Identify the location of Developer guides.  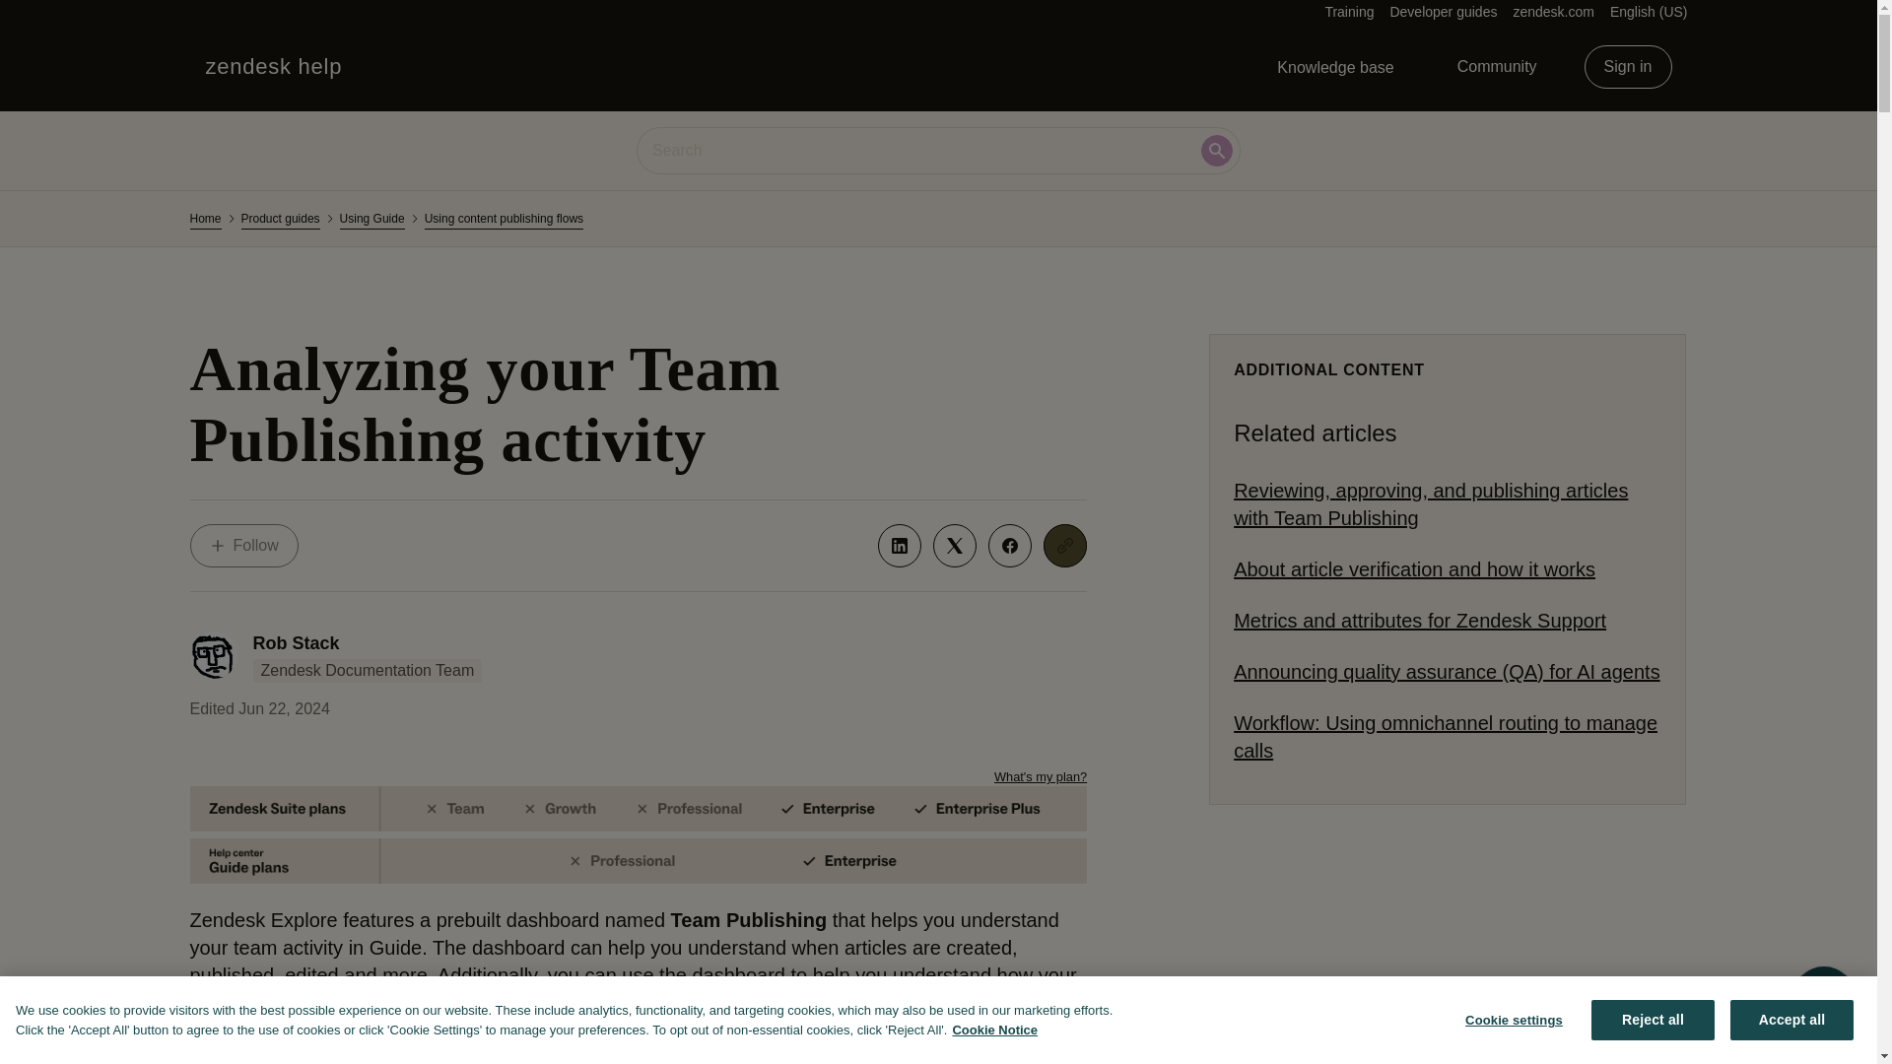
(242, 546).